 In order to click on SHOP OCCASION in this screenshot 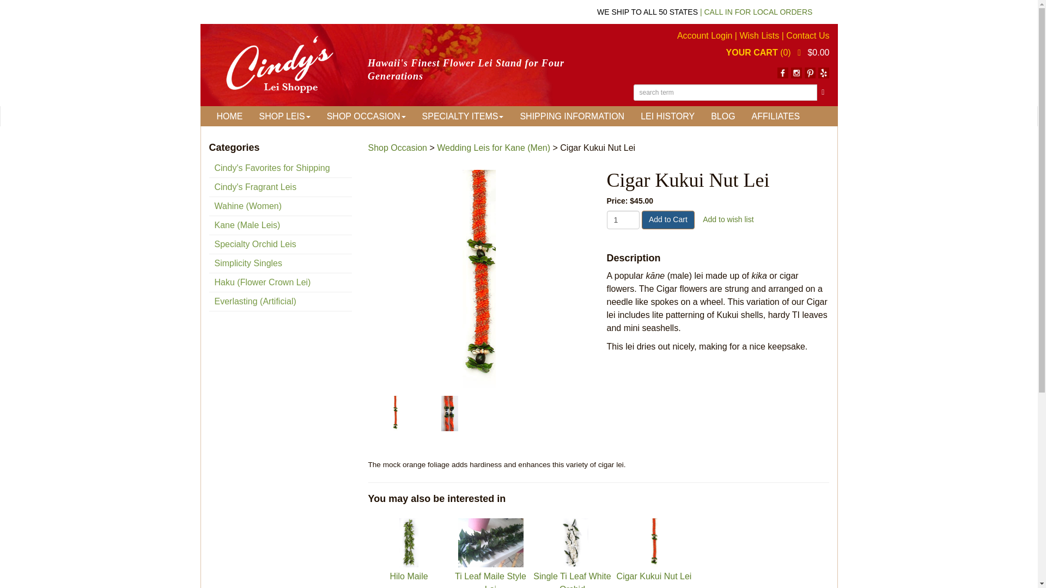, I will do `click(366, 117)`.